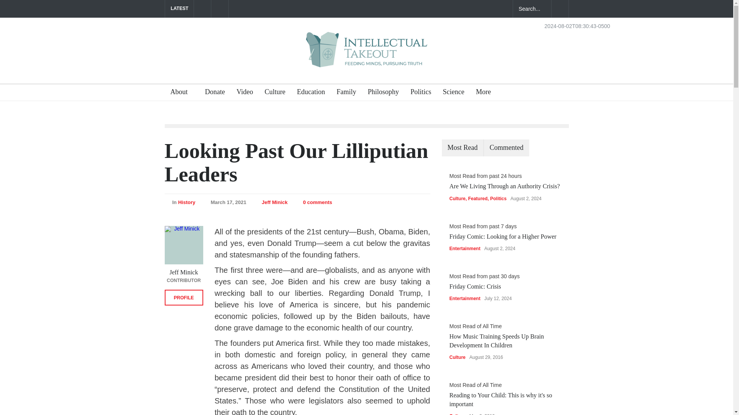  Describe the element at coordinates (308, 93) in the screenshot. I see `Education` at that location.